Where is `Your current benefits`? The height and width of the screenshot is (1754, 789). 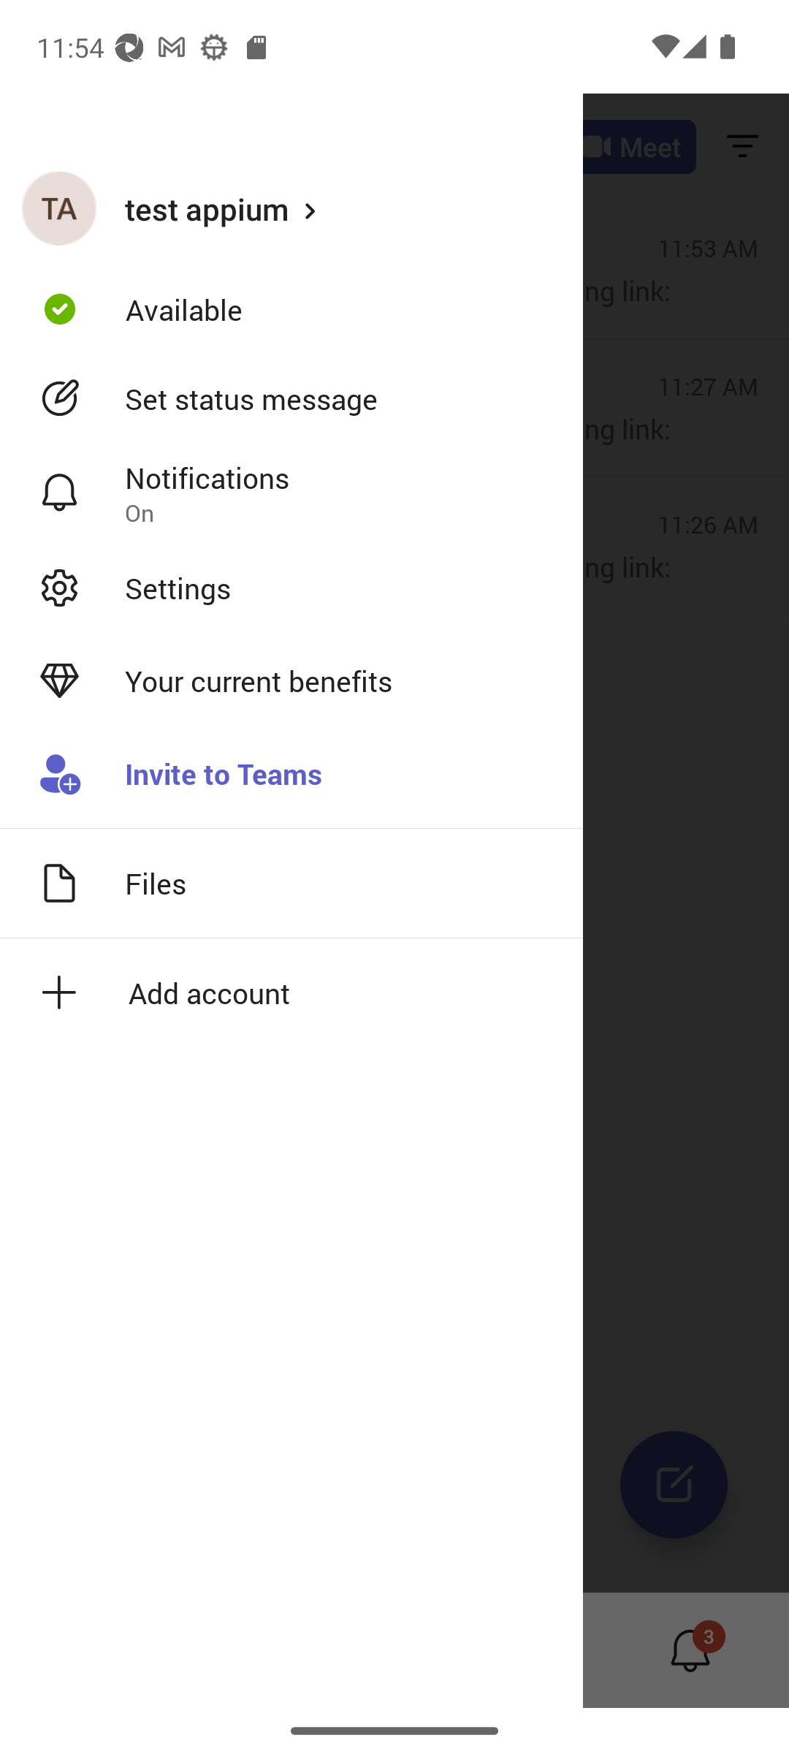
Your current benefits is located at coordinates (291, 681).